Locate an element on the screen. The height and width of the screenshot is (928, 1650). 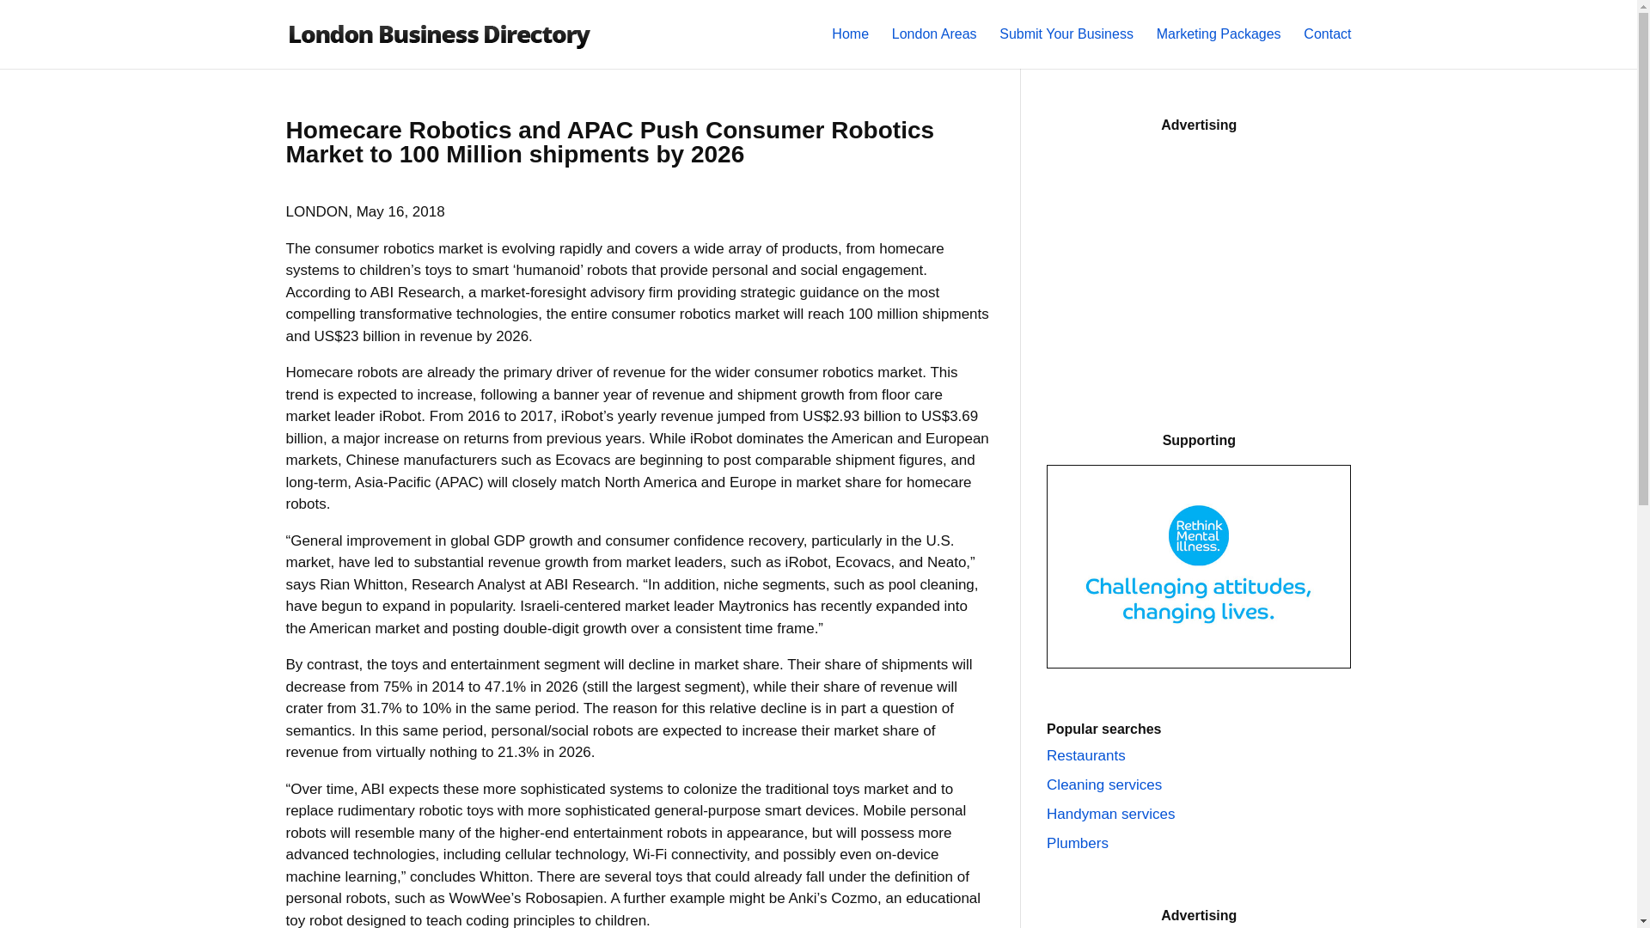
Submit Your Business is located at coordinates (1066, 48).